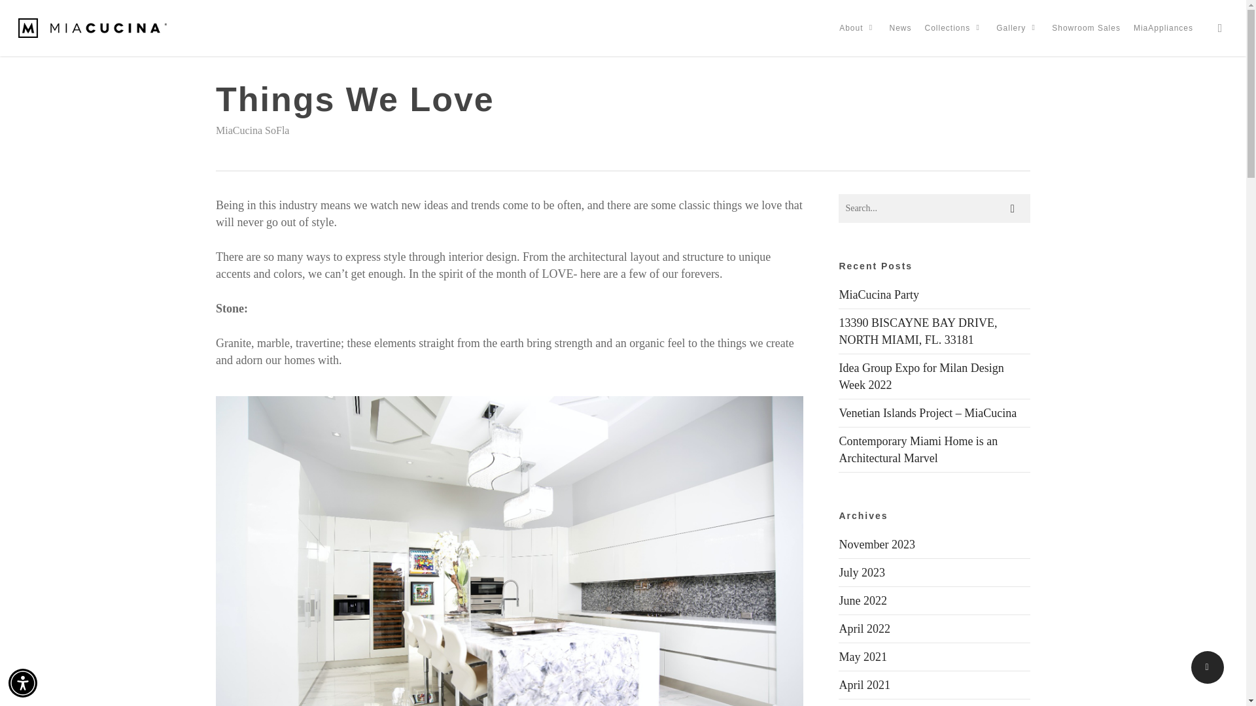 This screenshot has height=706, width=1256. Describe the element at coordinates (954, 27) in the screenshot. I see `Collections` at that location.